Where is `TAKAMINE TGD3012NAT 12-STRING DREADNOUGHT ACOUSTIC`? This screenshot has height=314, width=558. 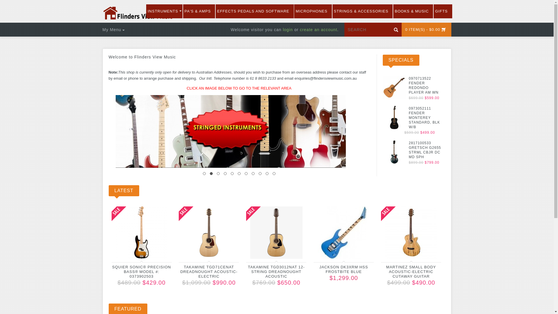 TAKAMINE TGD3012NAT 12-STRING DREADNOUGHT ACOUSTIC is located at coordinates (276, 272).